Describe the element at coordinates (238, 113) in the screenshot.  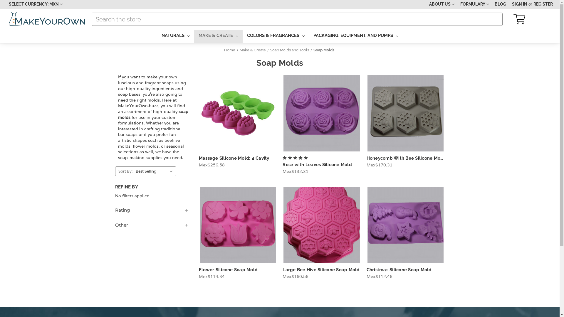
I see `4 Cavity Silicone Massage Mold` at that location.